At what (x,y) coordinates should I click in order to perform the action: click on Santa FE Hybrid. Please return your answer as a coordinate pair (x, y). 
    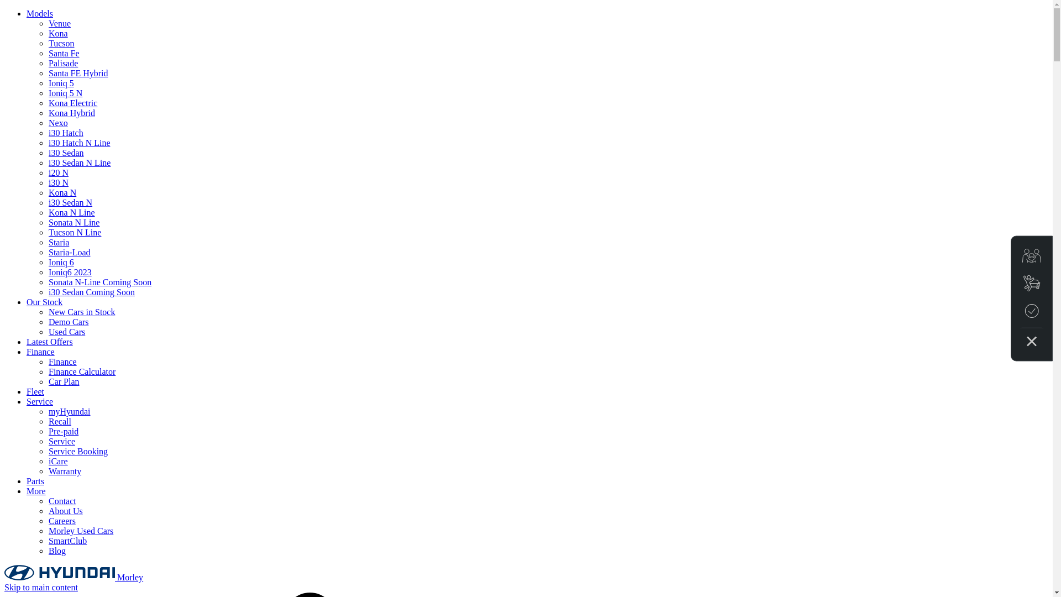
    Looking at the image, I should click on (78, 73).